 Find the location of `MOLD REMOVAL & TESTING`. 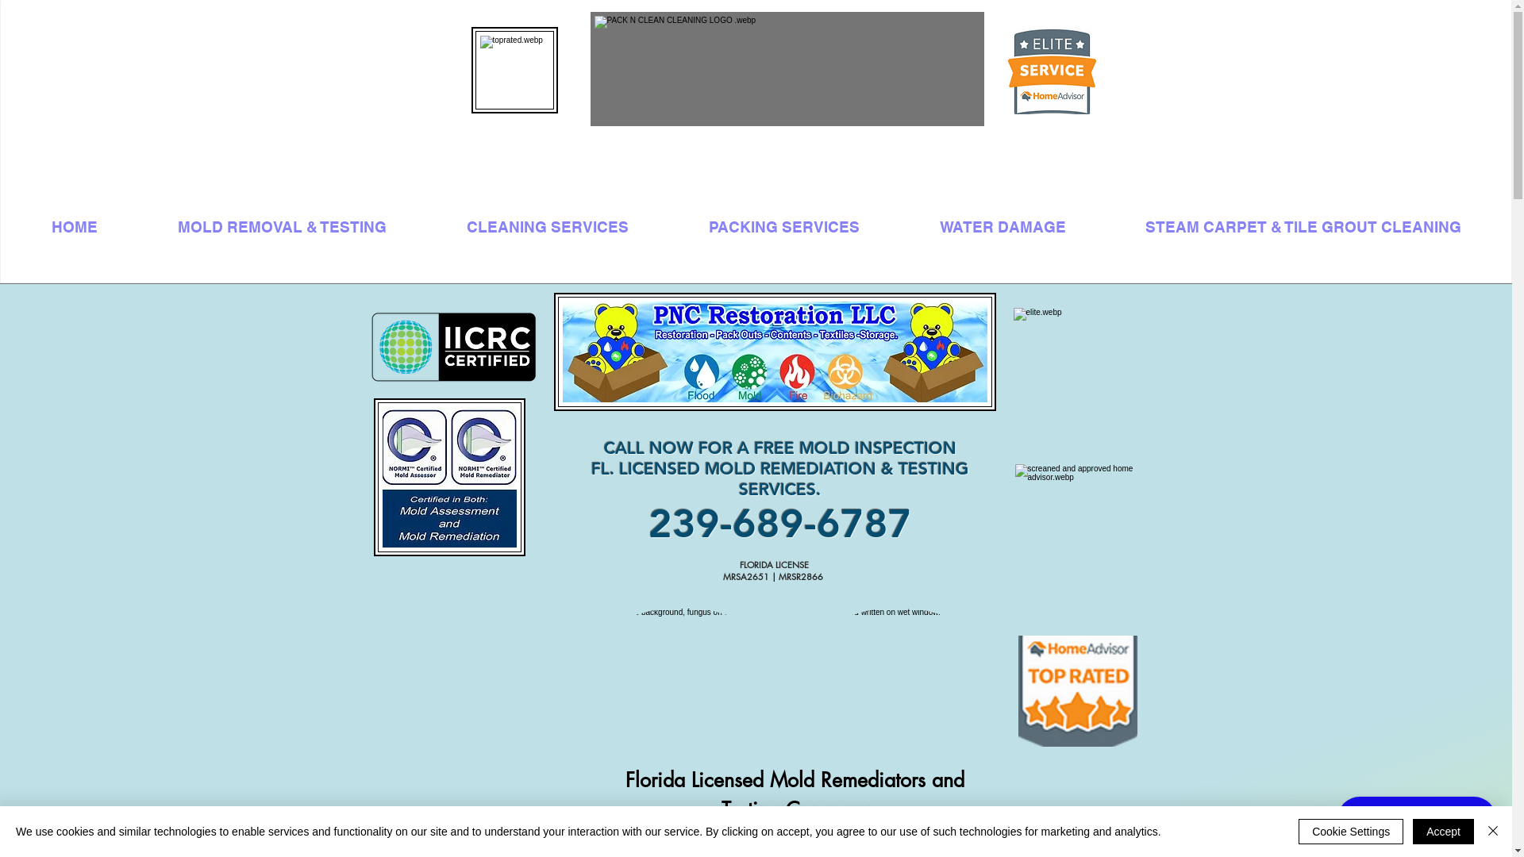

MOLD REMOVAL & TESTING is located at coordinates (282, 227).